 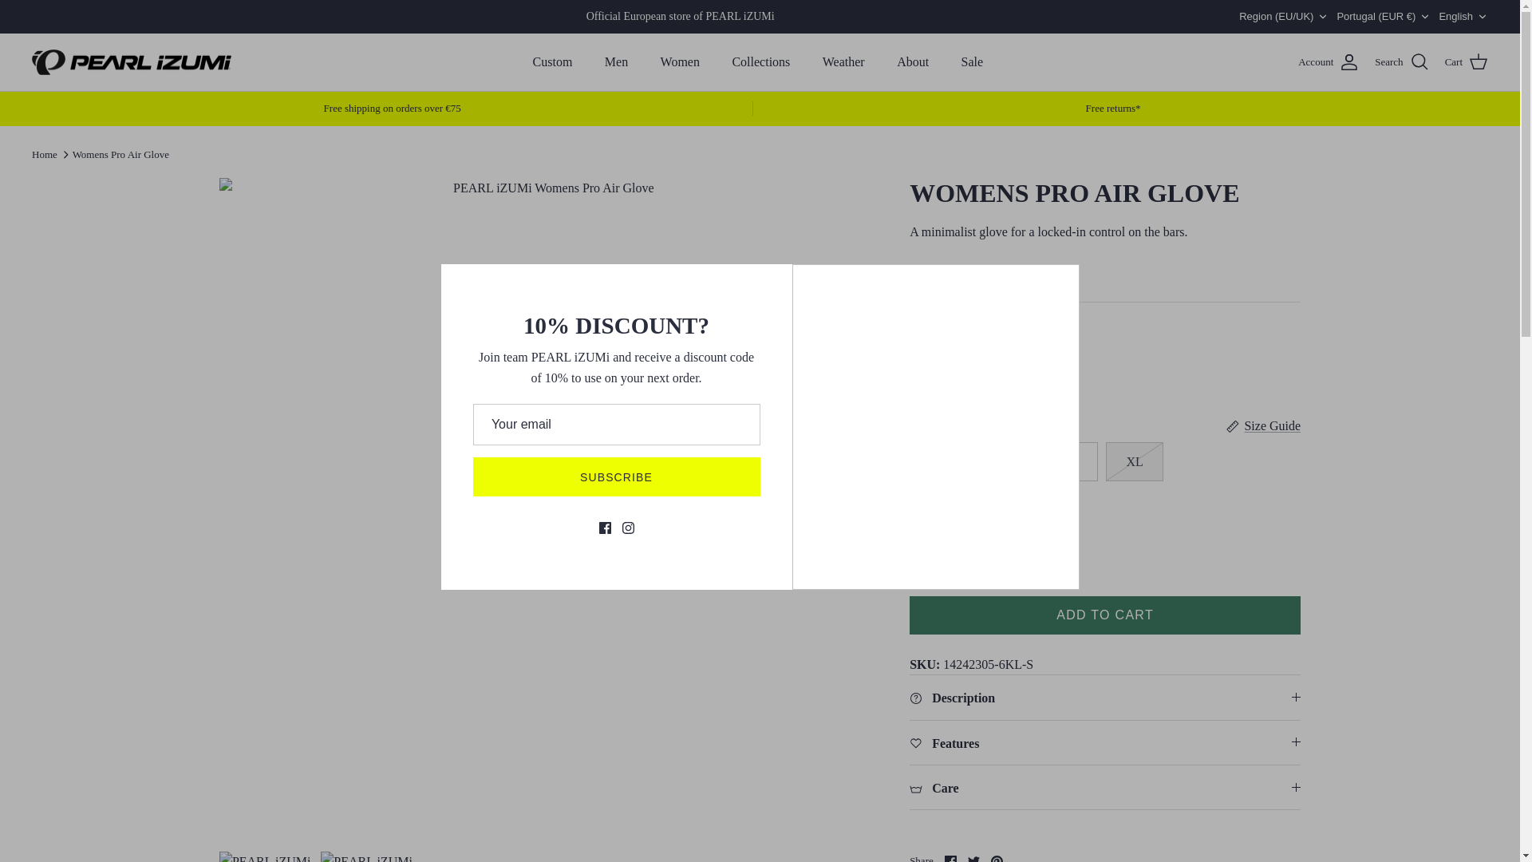 What do you see at coordinates (1323, 17) in the screenshot?
I see `Down` at bounding box center [1323, 17].